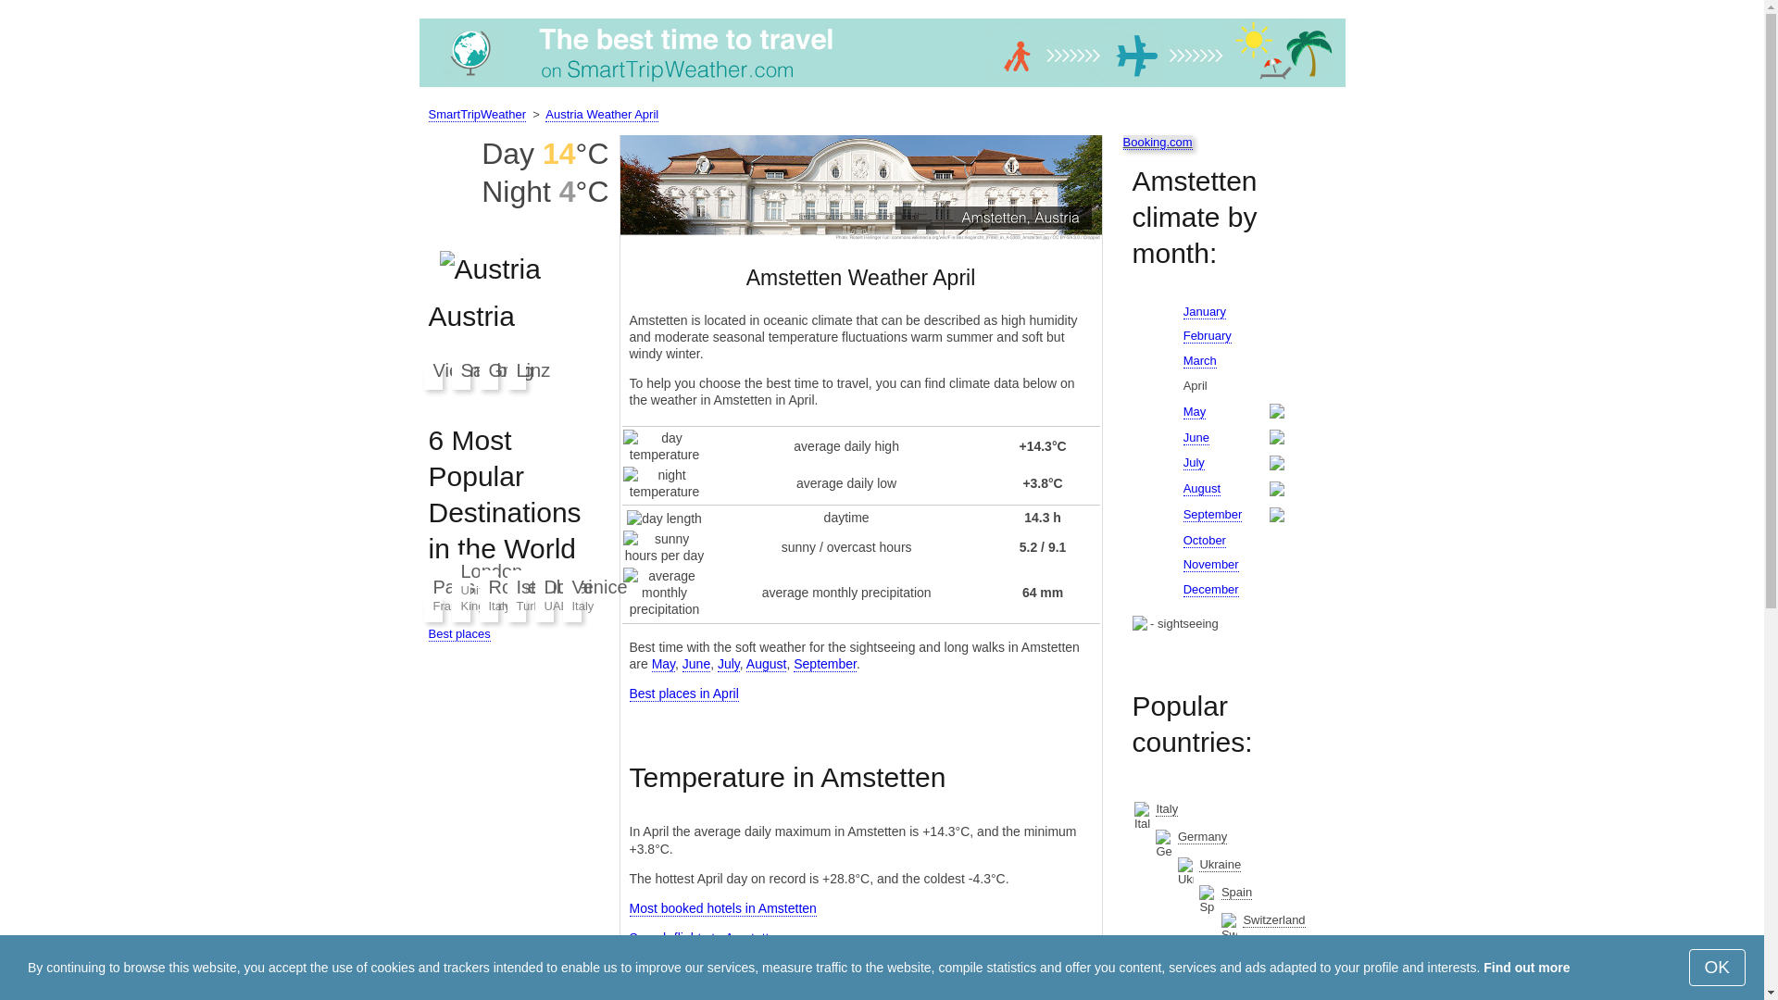 This screenshot has width=1778, height=1000. I want to click on day temperature, so click(664, 446).